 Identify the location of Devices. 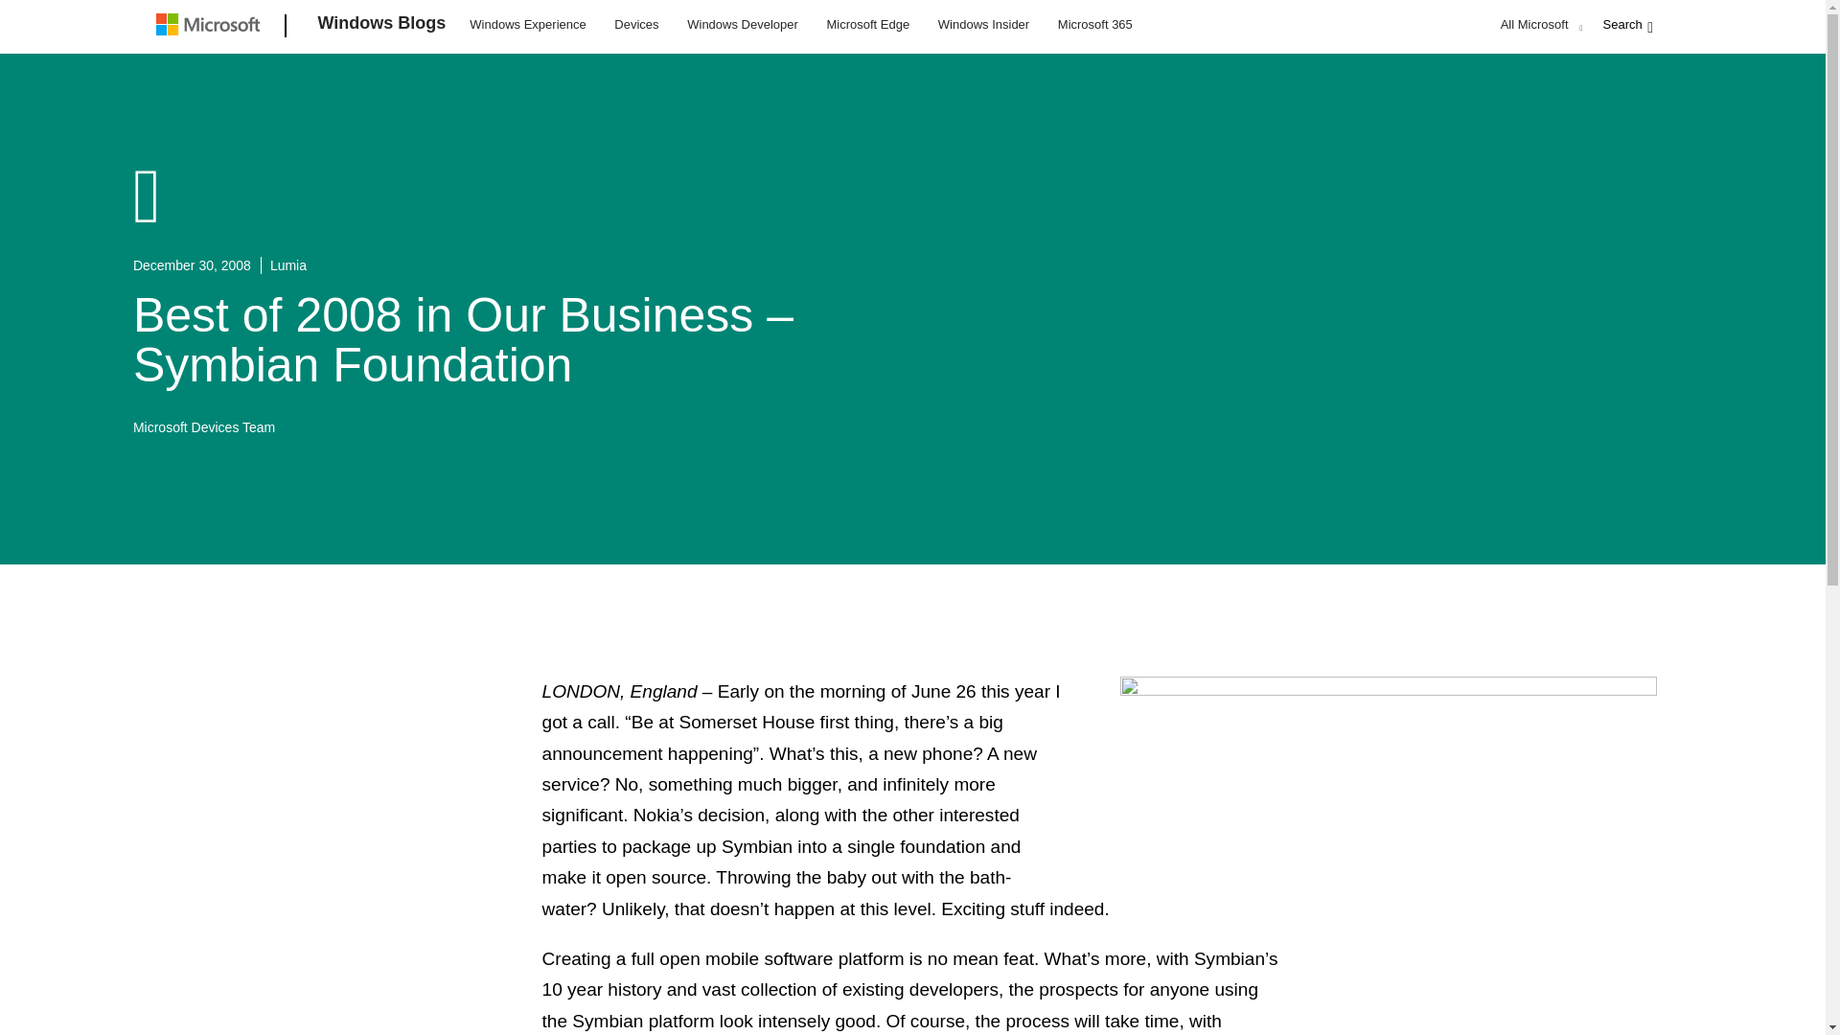
(635, 23).